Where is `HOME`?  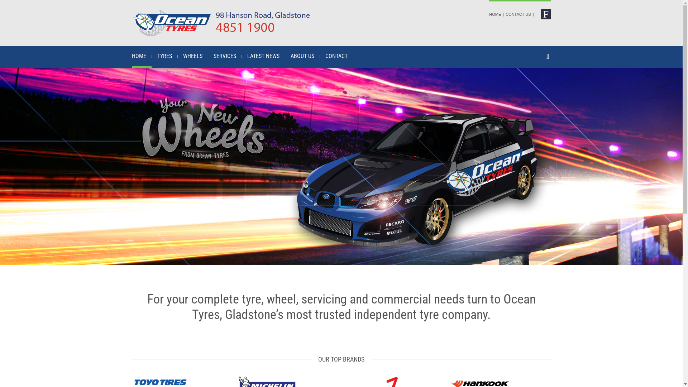 HOME is located at coordinates (142, 57).